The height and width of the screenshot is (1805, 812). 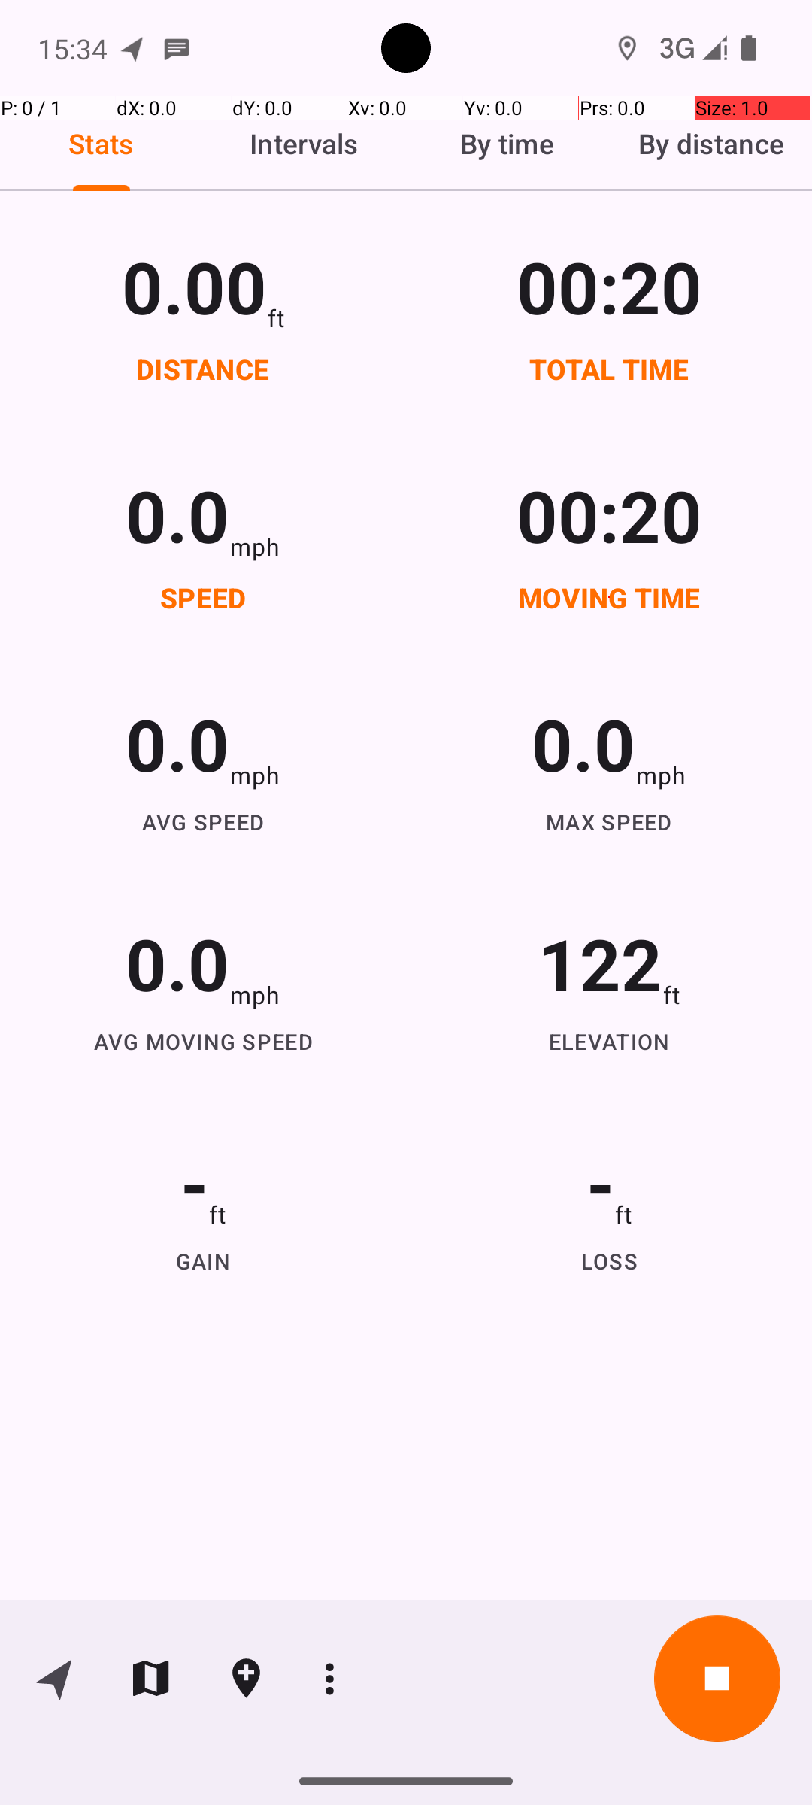 What do you see at coordinates (717, 1679) in the screenshot?
I see `Stop` at bounding box center [717, 1679].